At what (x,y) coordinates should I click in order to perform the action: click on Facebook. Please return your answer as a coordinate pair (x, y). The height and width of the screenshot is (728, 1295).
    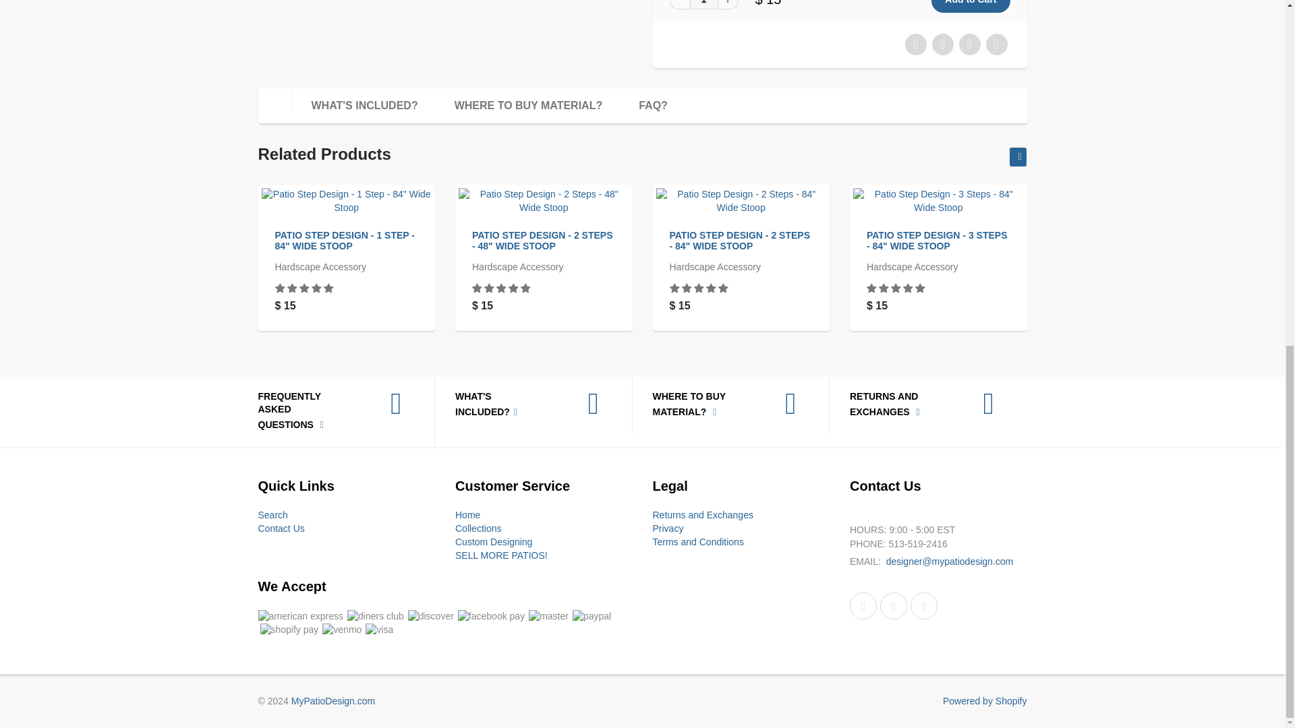
    Looking at the image, I should click on (863, 606).